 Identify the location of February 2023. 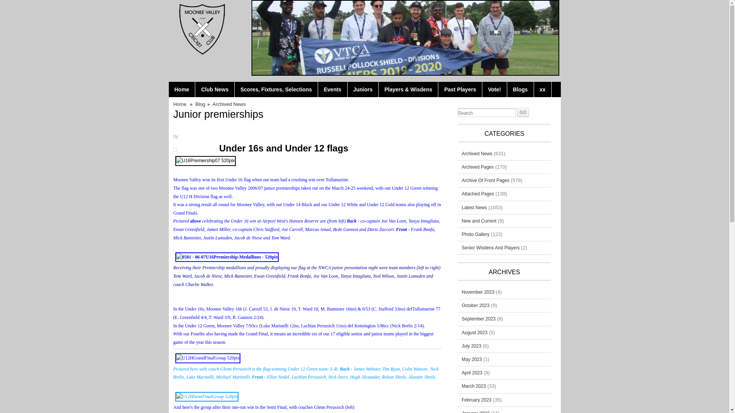
(477, 400).